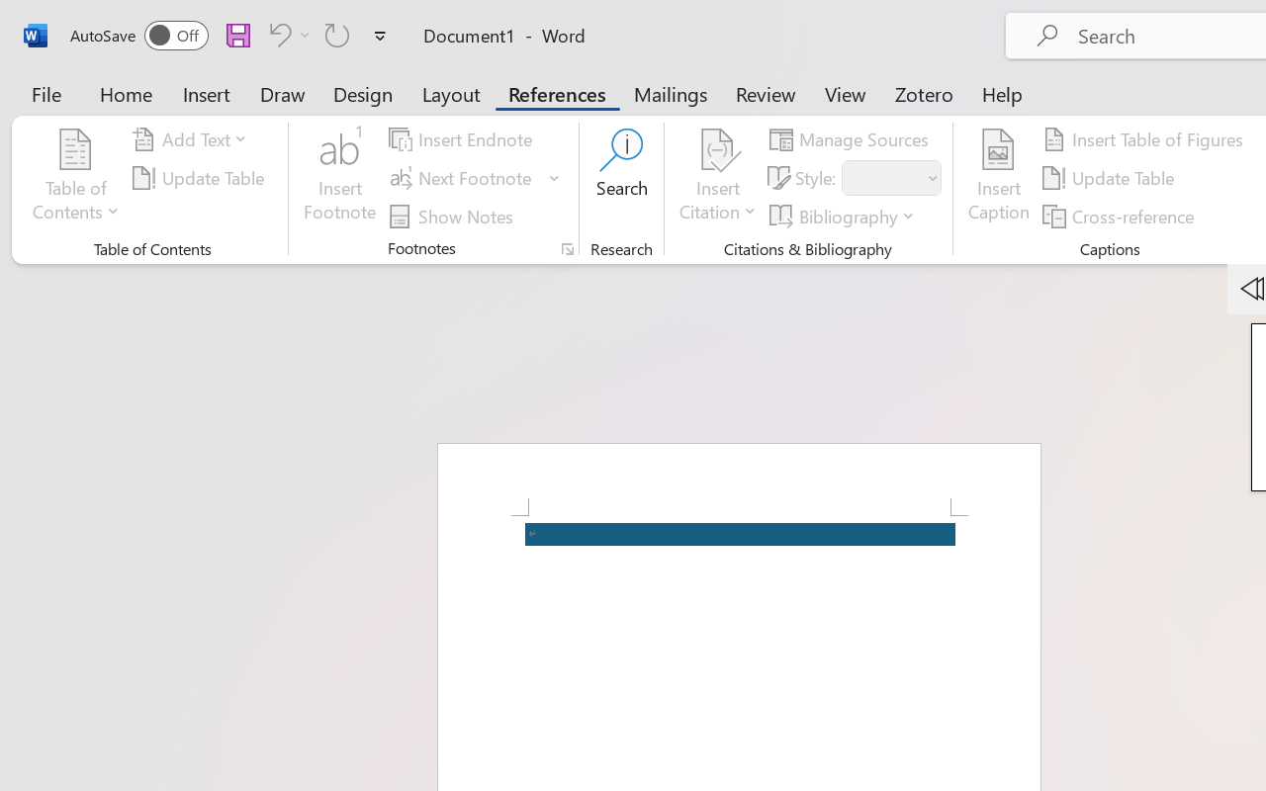  I want to click on Google News, so click(154, 22).